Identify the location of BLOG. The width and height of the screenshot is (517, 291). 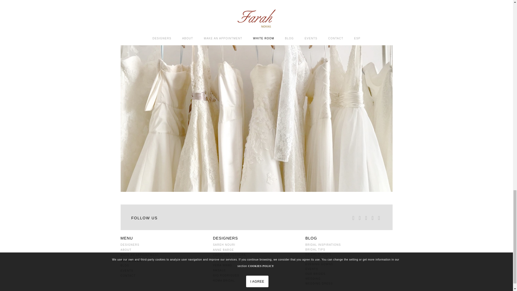
(164, 265).